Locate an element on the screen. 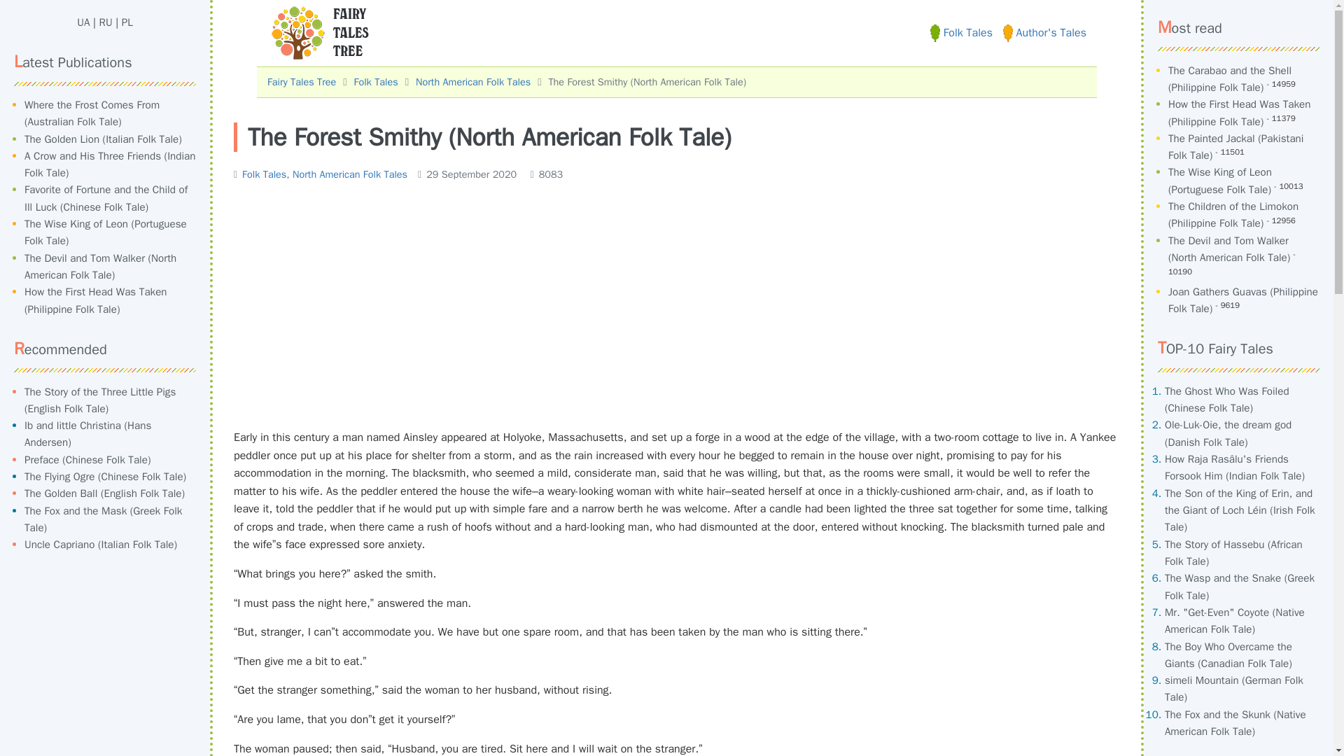  Folk Tales is located at coordinates (376, 82).